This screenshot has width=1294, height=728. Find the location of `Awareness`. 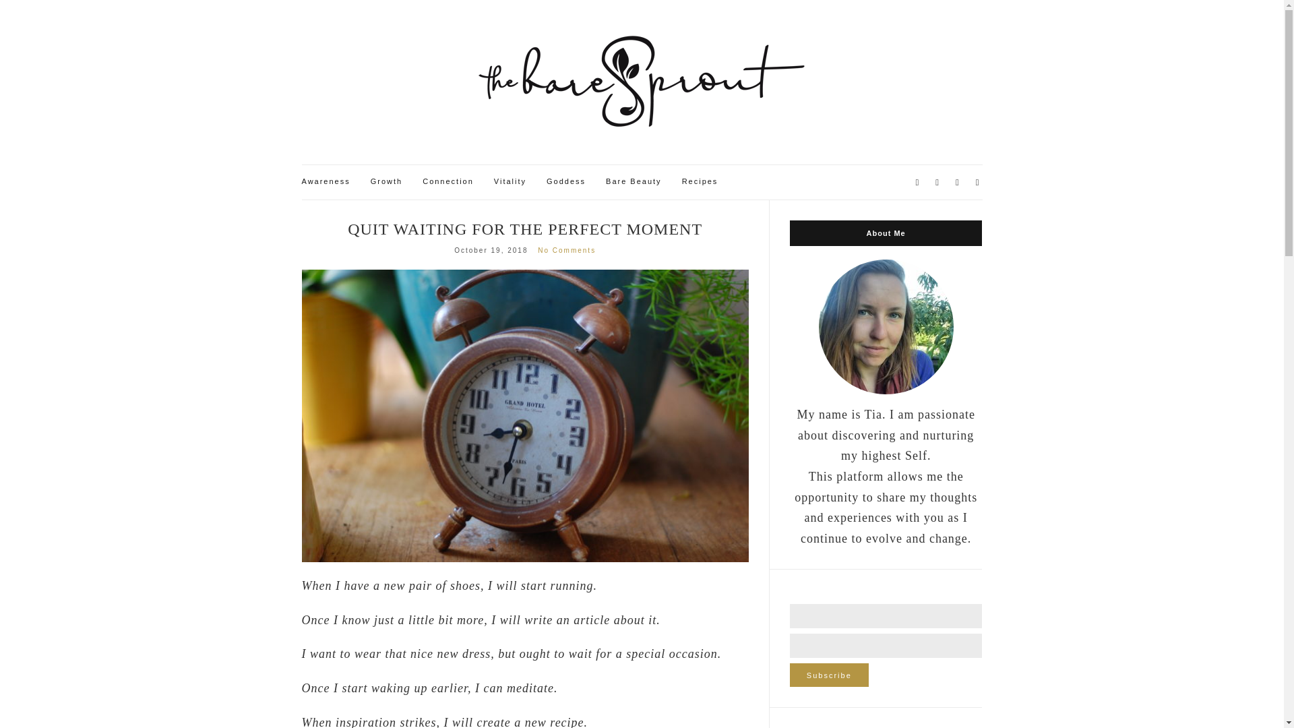

Awareness is located at coordinates (326, 182).